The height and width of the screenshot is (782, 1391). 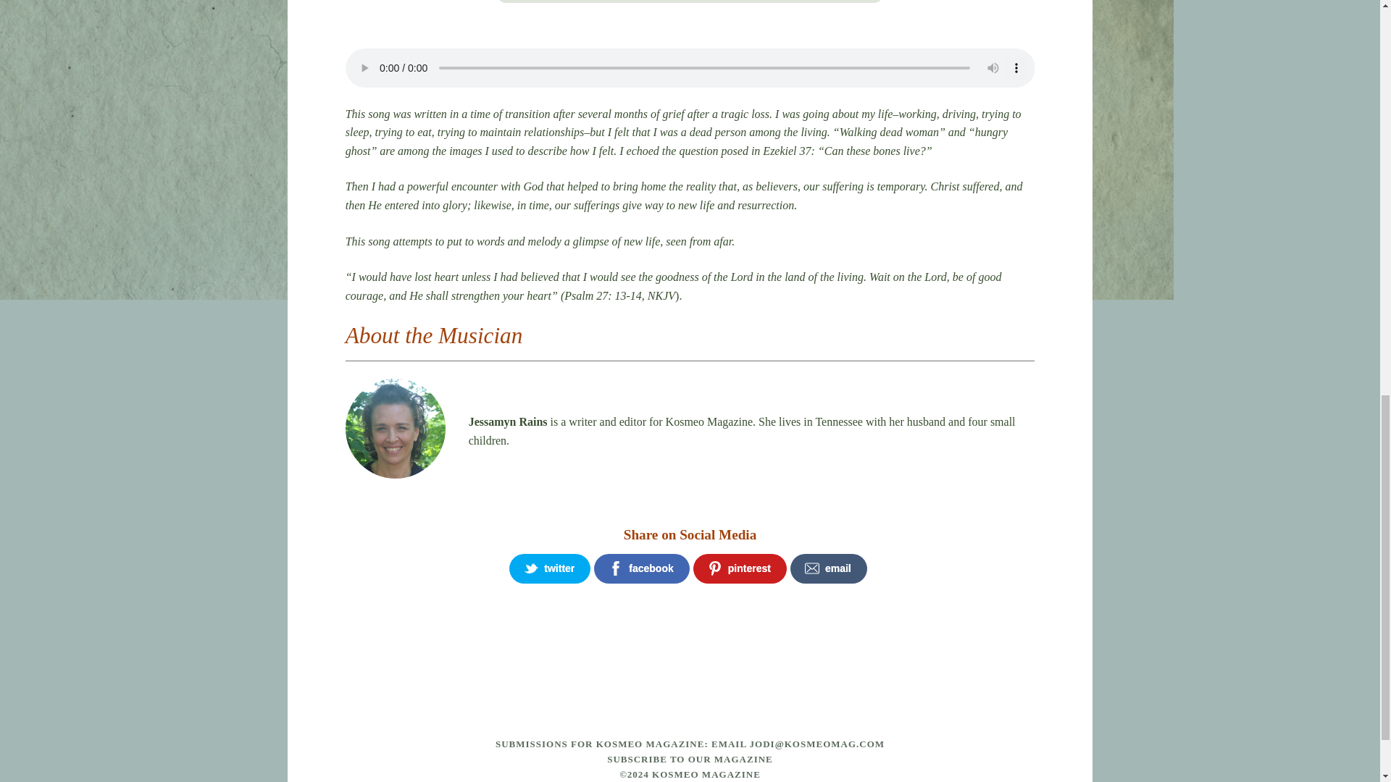 What do you see at coordinates (549, 568) in the screenshot?
I see `twitter` at bounding box center [549, 568].